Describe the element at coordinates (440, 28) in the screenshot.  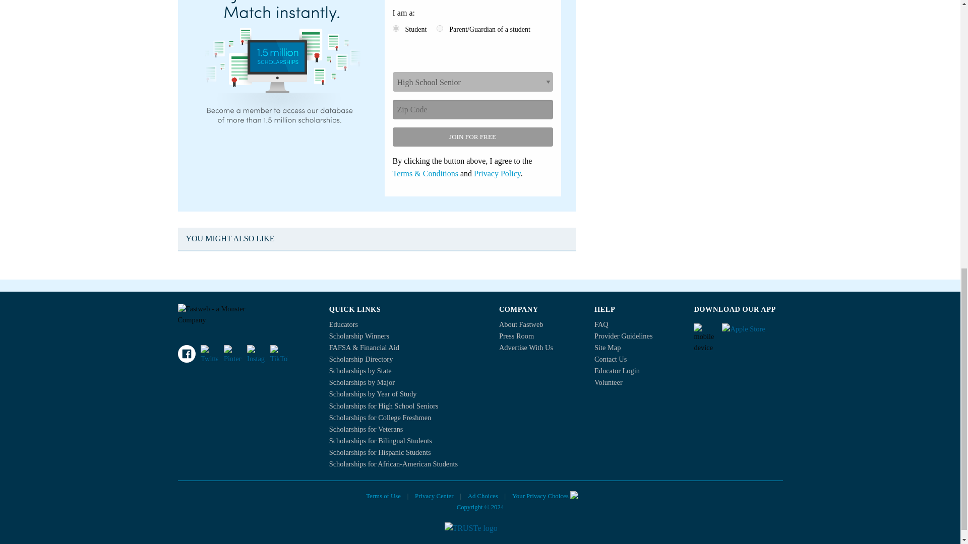
I see `2` at that location.